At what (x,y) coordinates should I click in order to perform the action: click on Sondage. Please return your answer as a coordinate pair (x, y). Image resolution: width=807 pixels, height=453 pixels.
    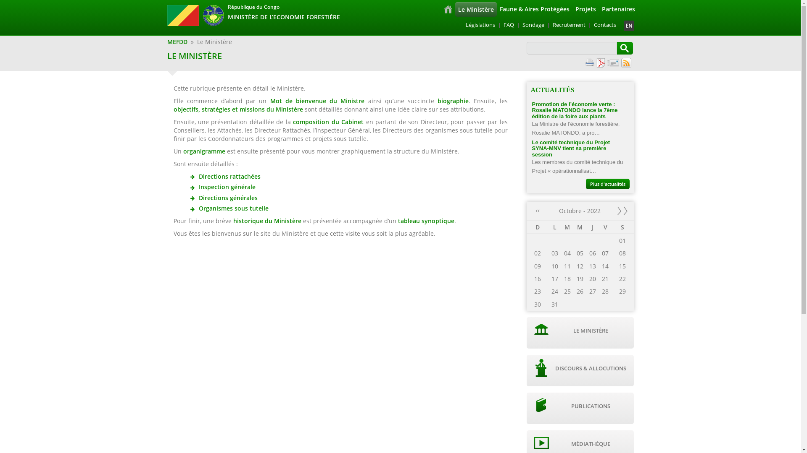
    Looking at the image, I should click on (533, 25).